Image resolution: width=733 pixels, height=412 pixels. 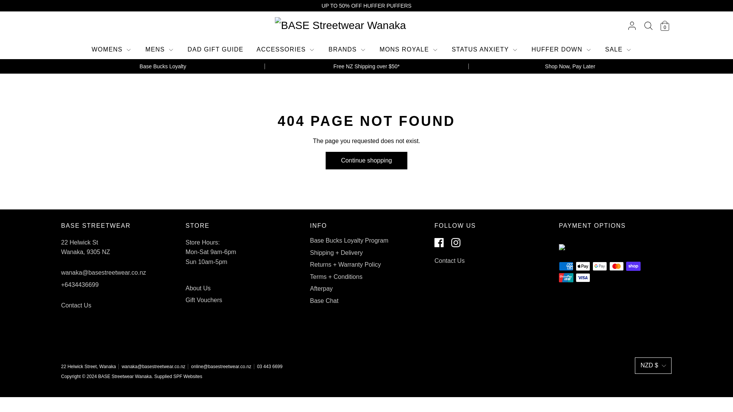 I want to click on Mastercard, so click(x=616, y=266).